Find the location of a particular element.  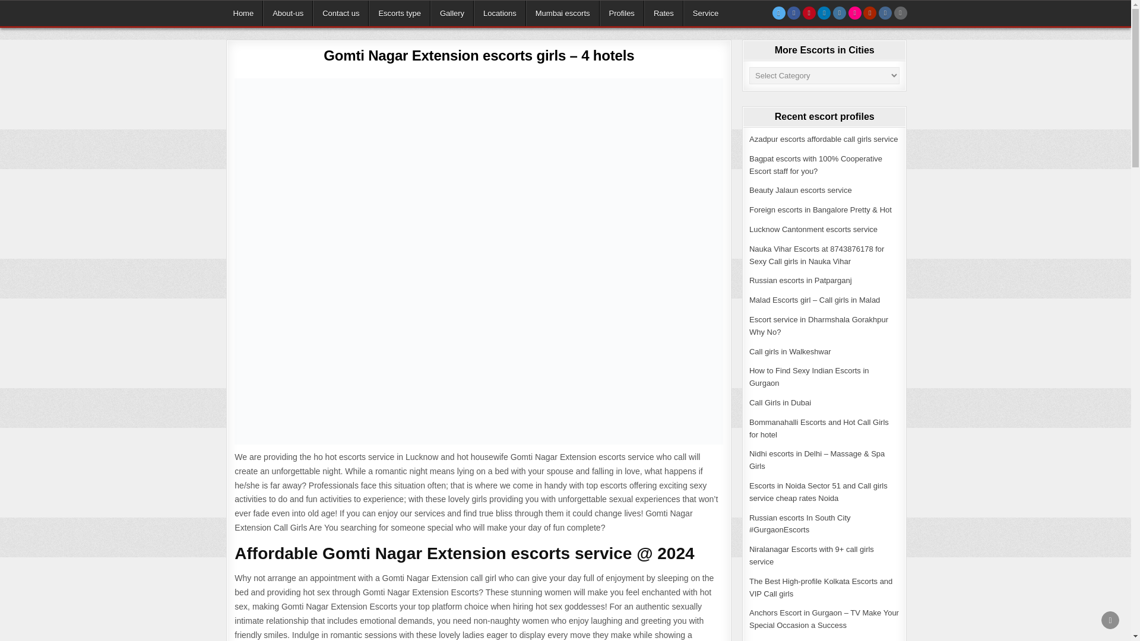

About-us is located at coordinates (287, 13).